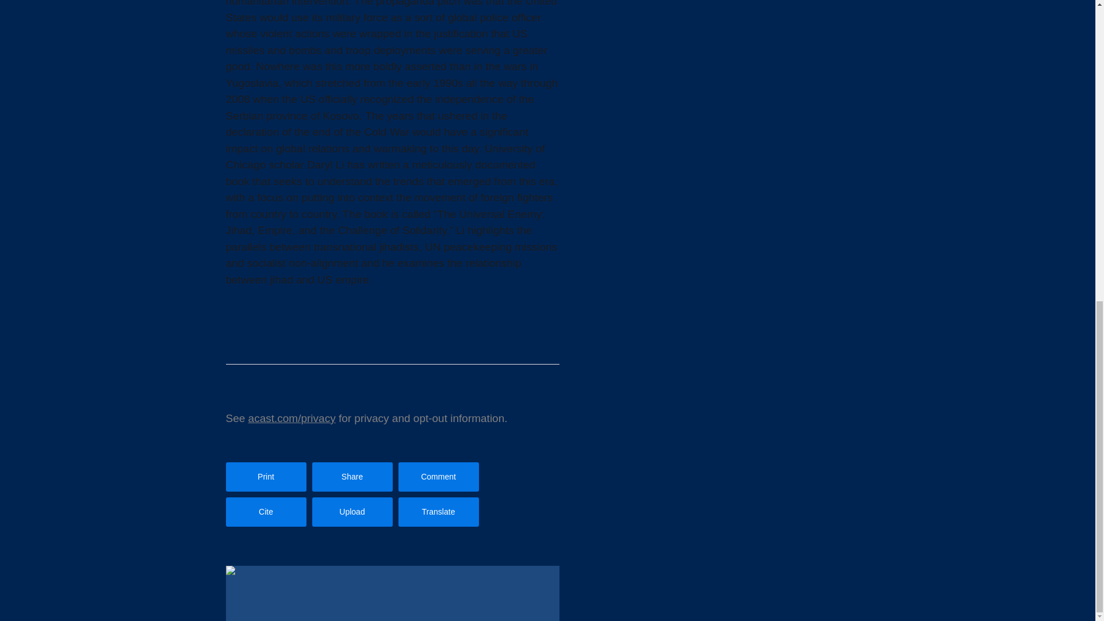 Image resolution: width=1104 pixels, height=621 pixels. I want to click on Share, so click(351, 477).